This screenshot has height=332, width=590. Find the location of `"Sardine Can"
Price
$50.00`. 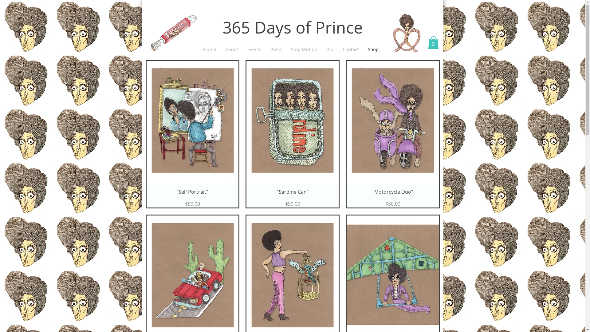

"Sardine Can"
Price
$50.00 is located at coordinates (293, 198).